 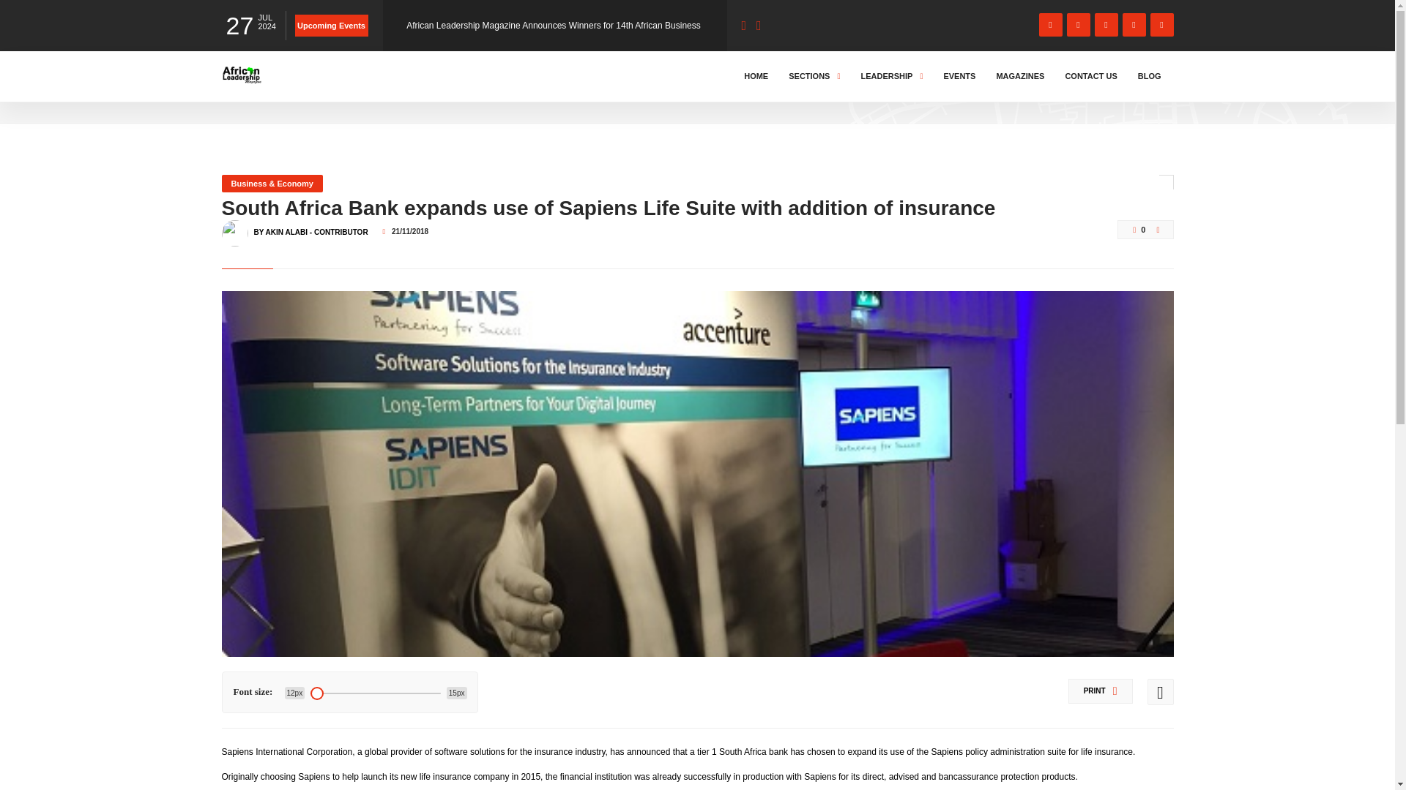 What do you see at coordinates (756, 76) in the screenshot?
I see `HOME` at bounding box center [756, 76].